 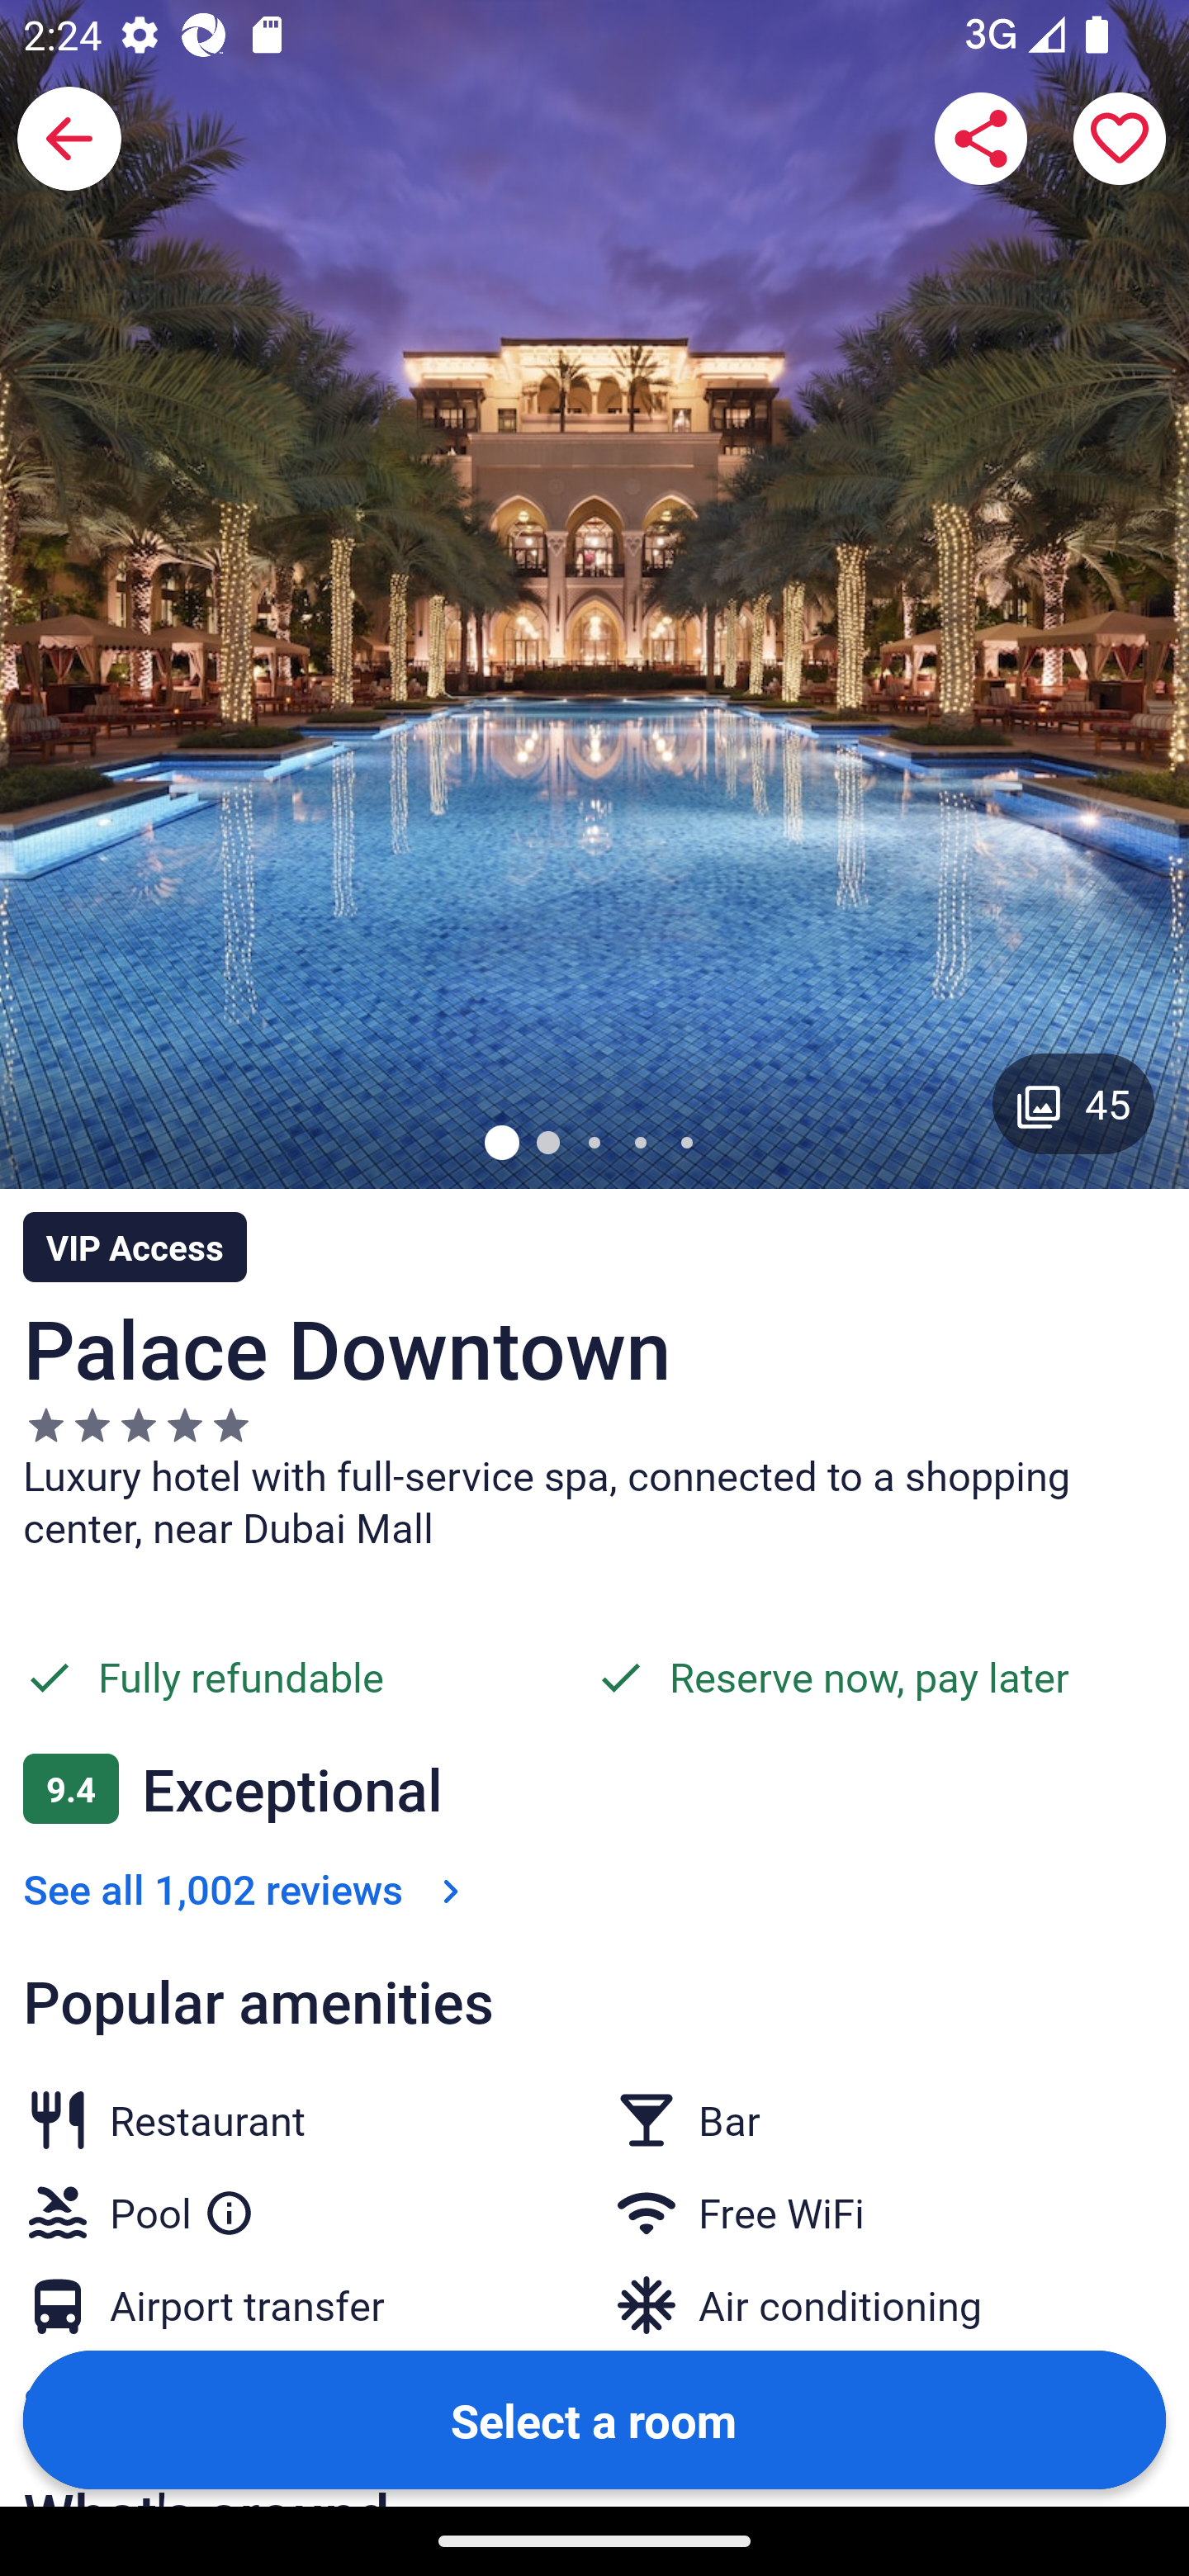 What do you see at coordinates (1073, 1103) in the screenshot?
I see `Gallery button with 45 images` at bounding box center [1073, 1103].